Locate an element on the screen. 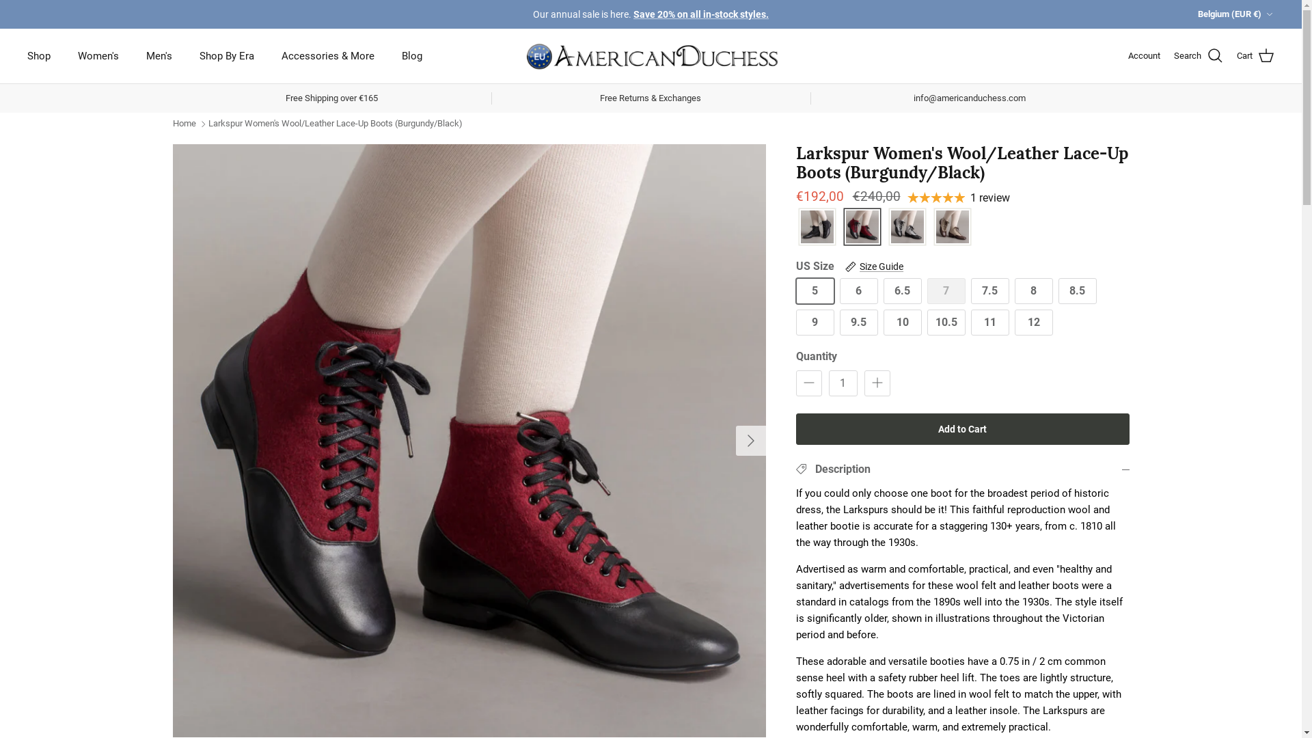  Larkspur Women's Wool/Leather Lace-Up Boots (Burgundy/Black) is located at coordinates (336, 123).